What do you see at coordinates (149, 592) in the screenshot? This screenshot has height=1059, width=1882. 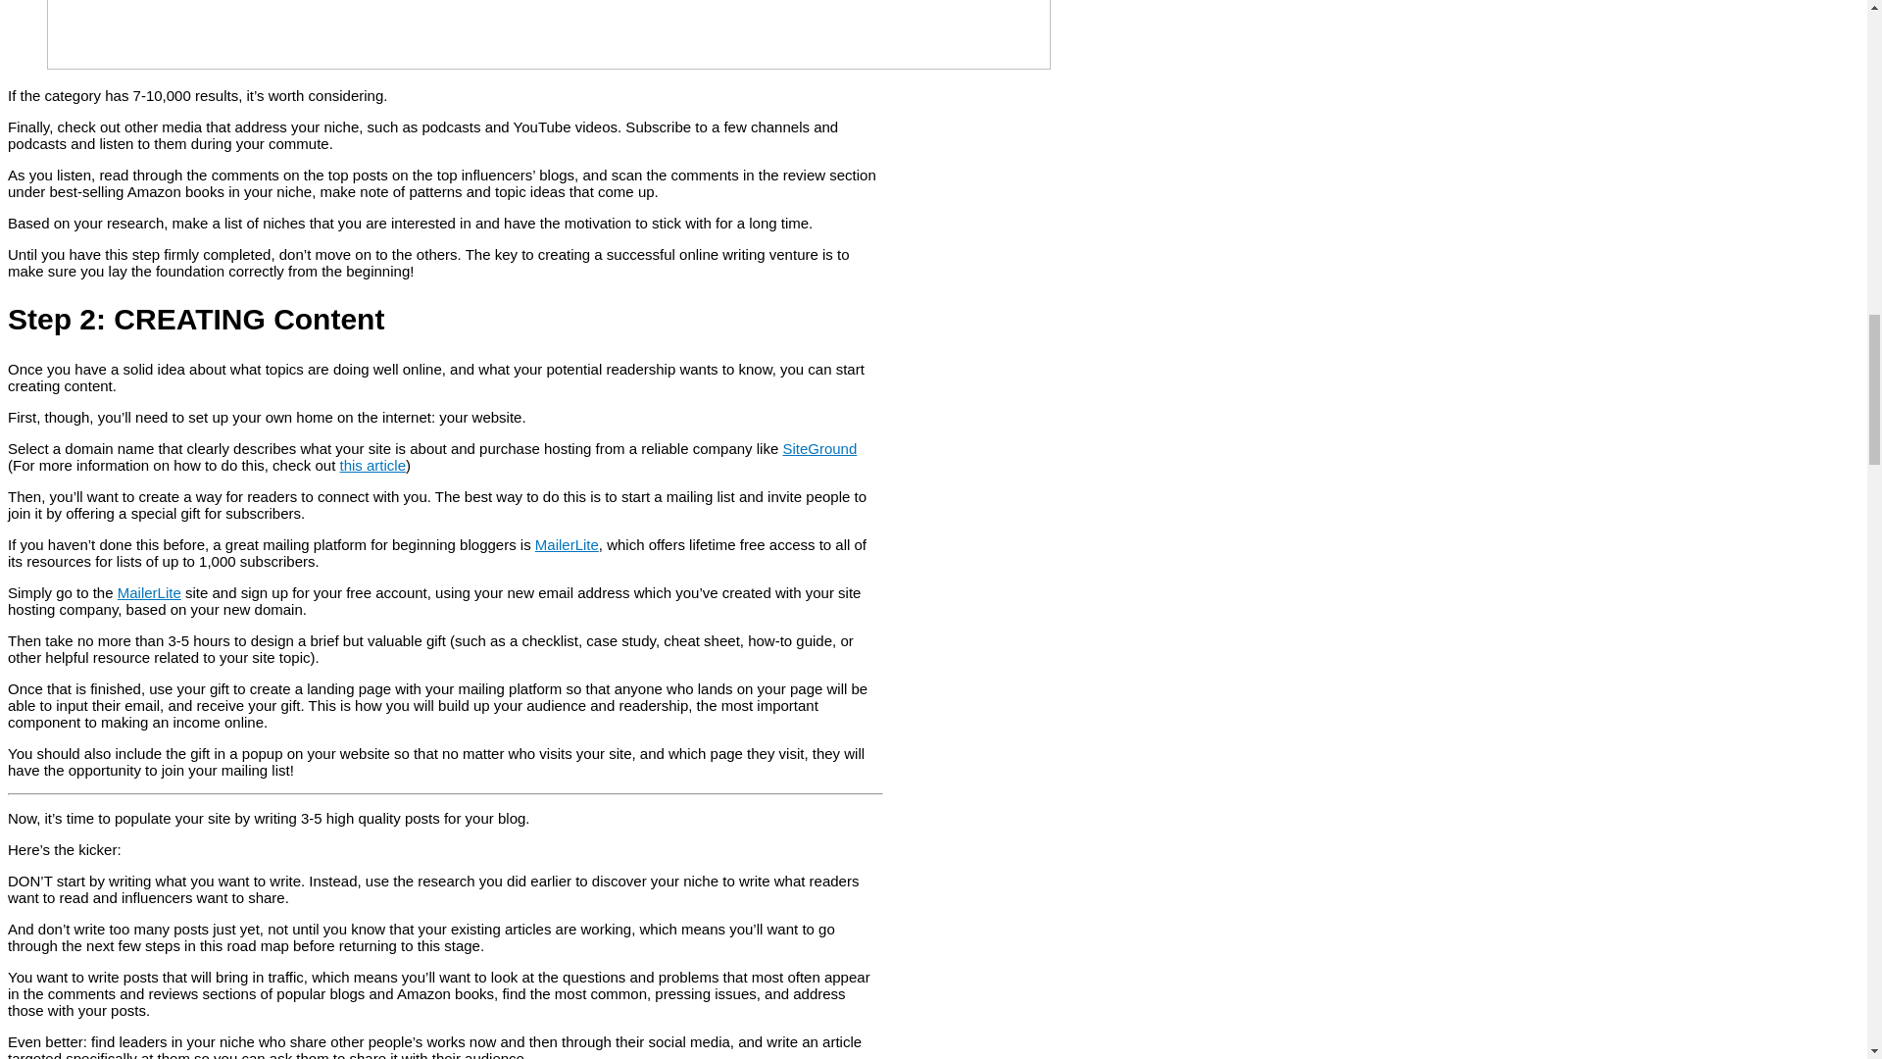 I see `MailerLite` at bounding box center [149, 592].